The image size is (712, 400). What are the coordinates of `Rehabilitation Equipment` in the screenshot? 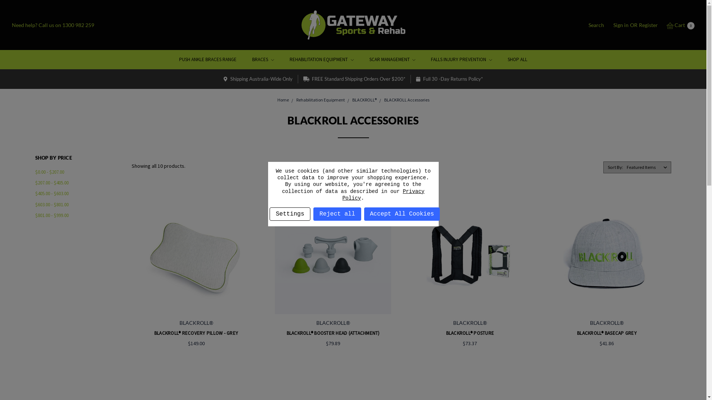 It's located at (320, 100).